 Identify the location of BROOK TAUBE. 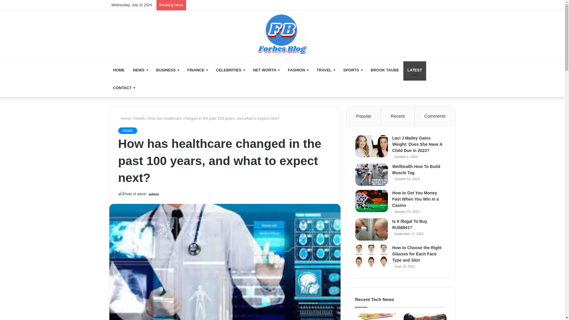
(385, 70).